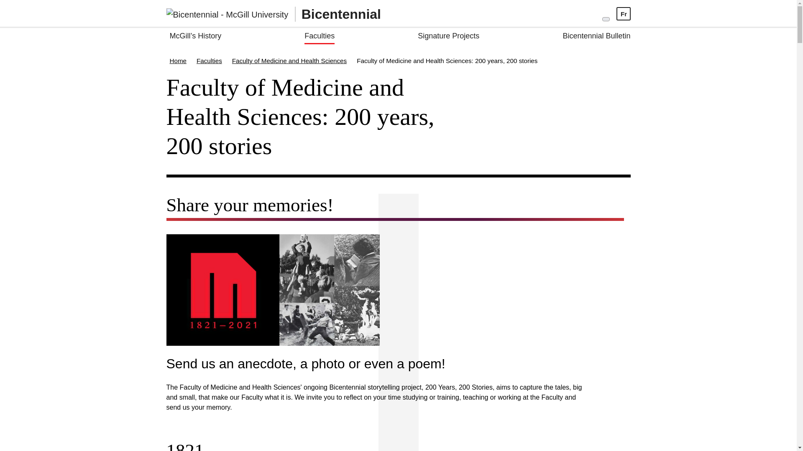  Describe the element at coordinates (624, 14) in the screenshot. I see `Fr` at that location.